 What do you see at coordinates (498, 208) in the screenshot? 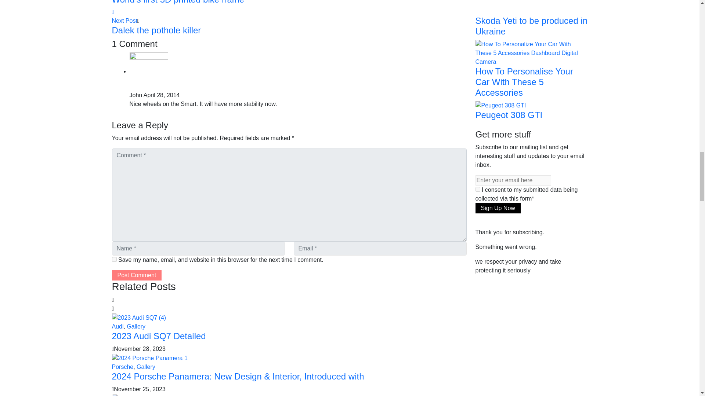
I see `Sign Up Now` at bounding box center [498, 208].